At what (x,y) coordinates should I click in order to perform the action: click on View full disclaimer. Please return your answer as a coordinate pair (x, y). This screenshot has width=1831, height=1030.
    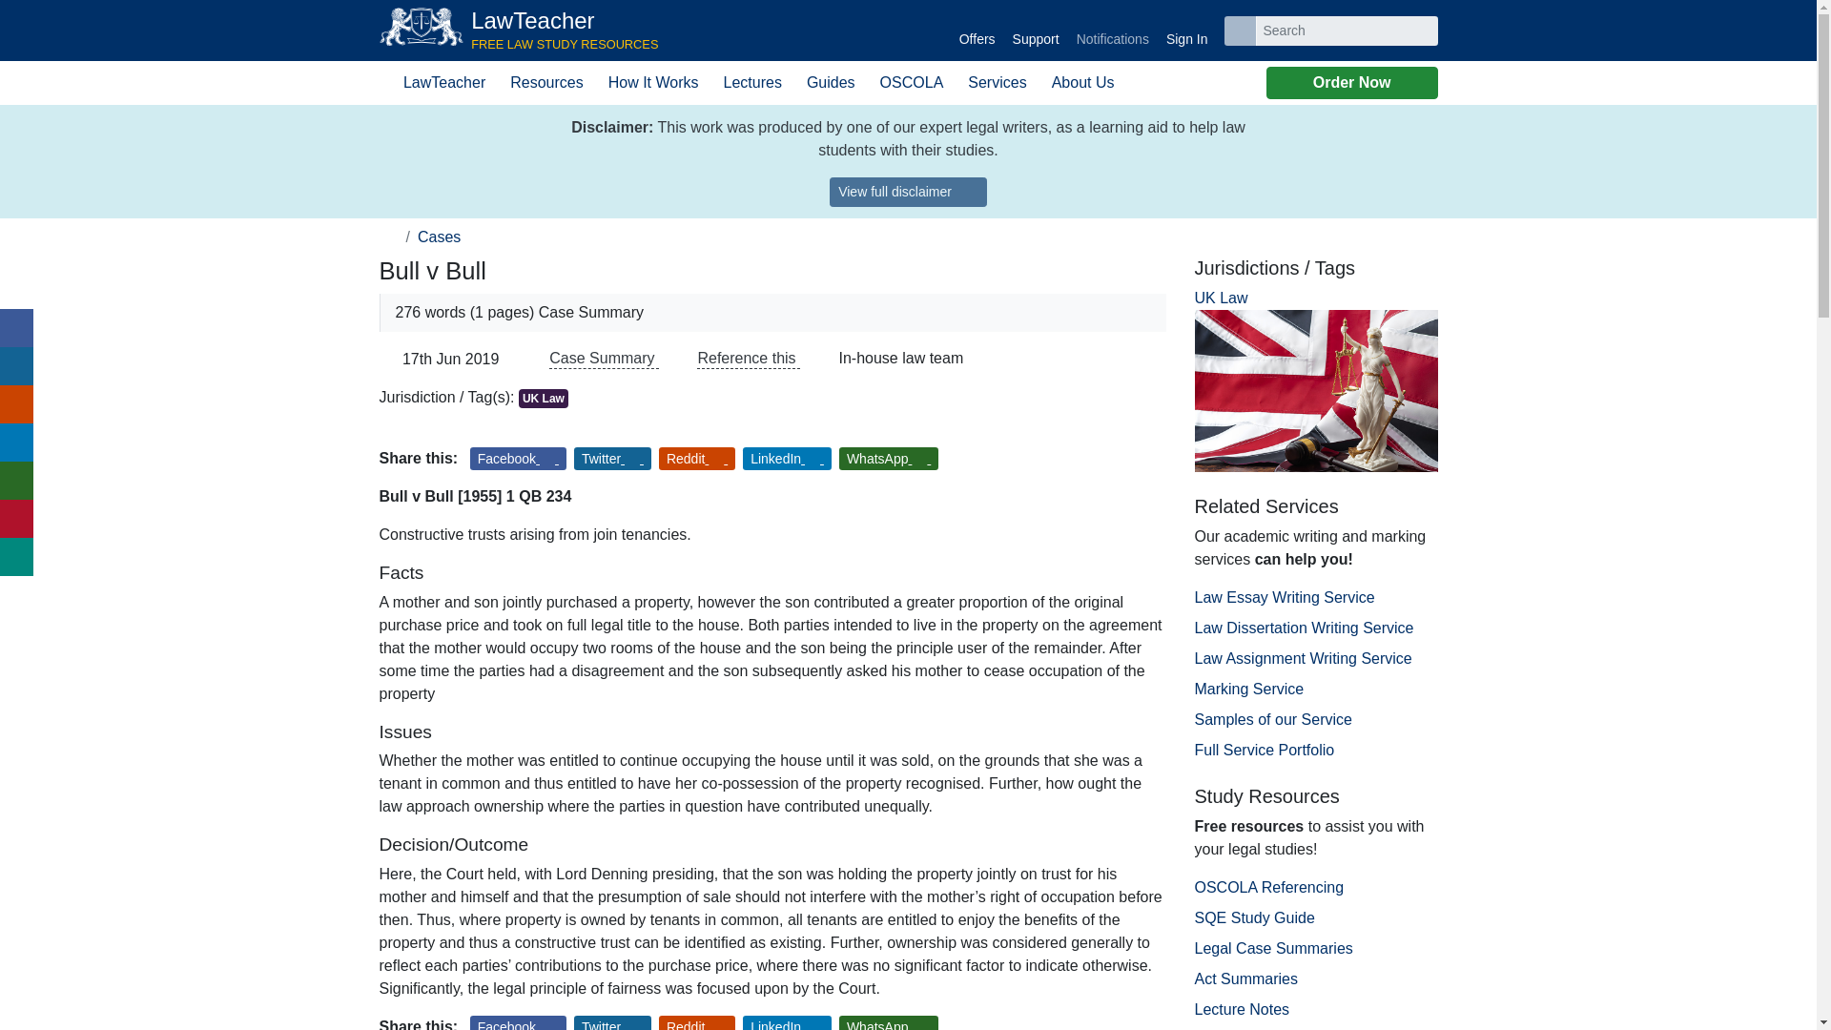
    Looking at the image, I should click on (908, 192).